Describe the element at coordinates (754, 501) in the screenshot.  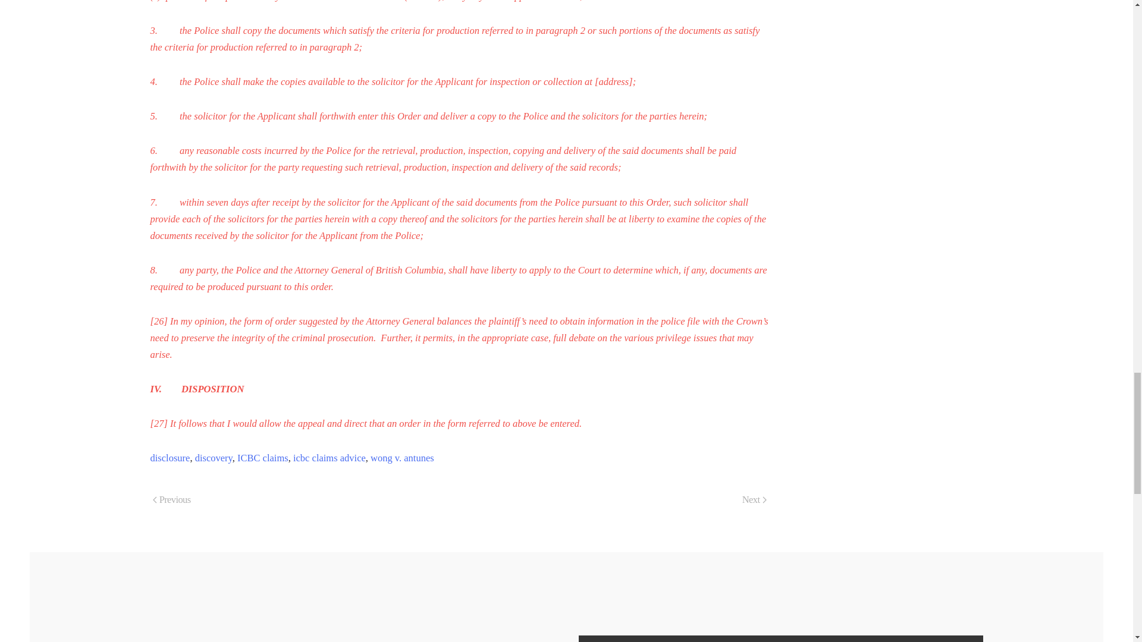
I see `Next` at that location.